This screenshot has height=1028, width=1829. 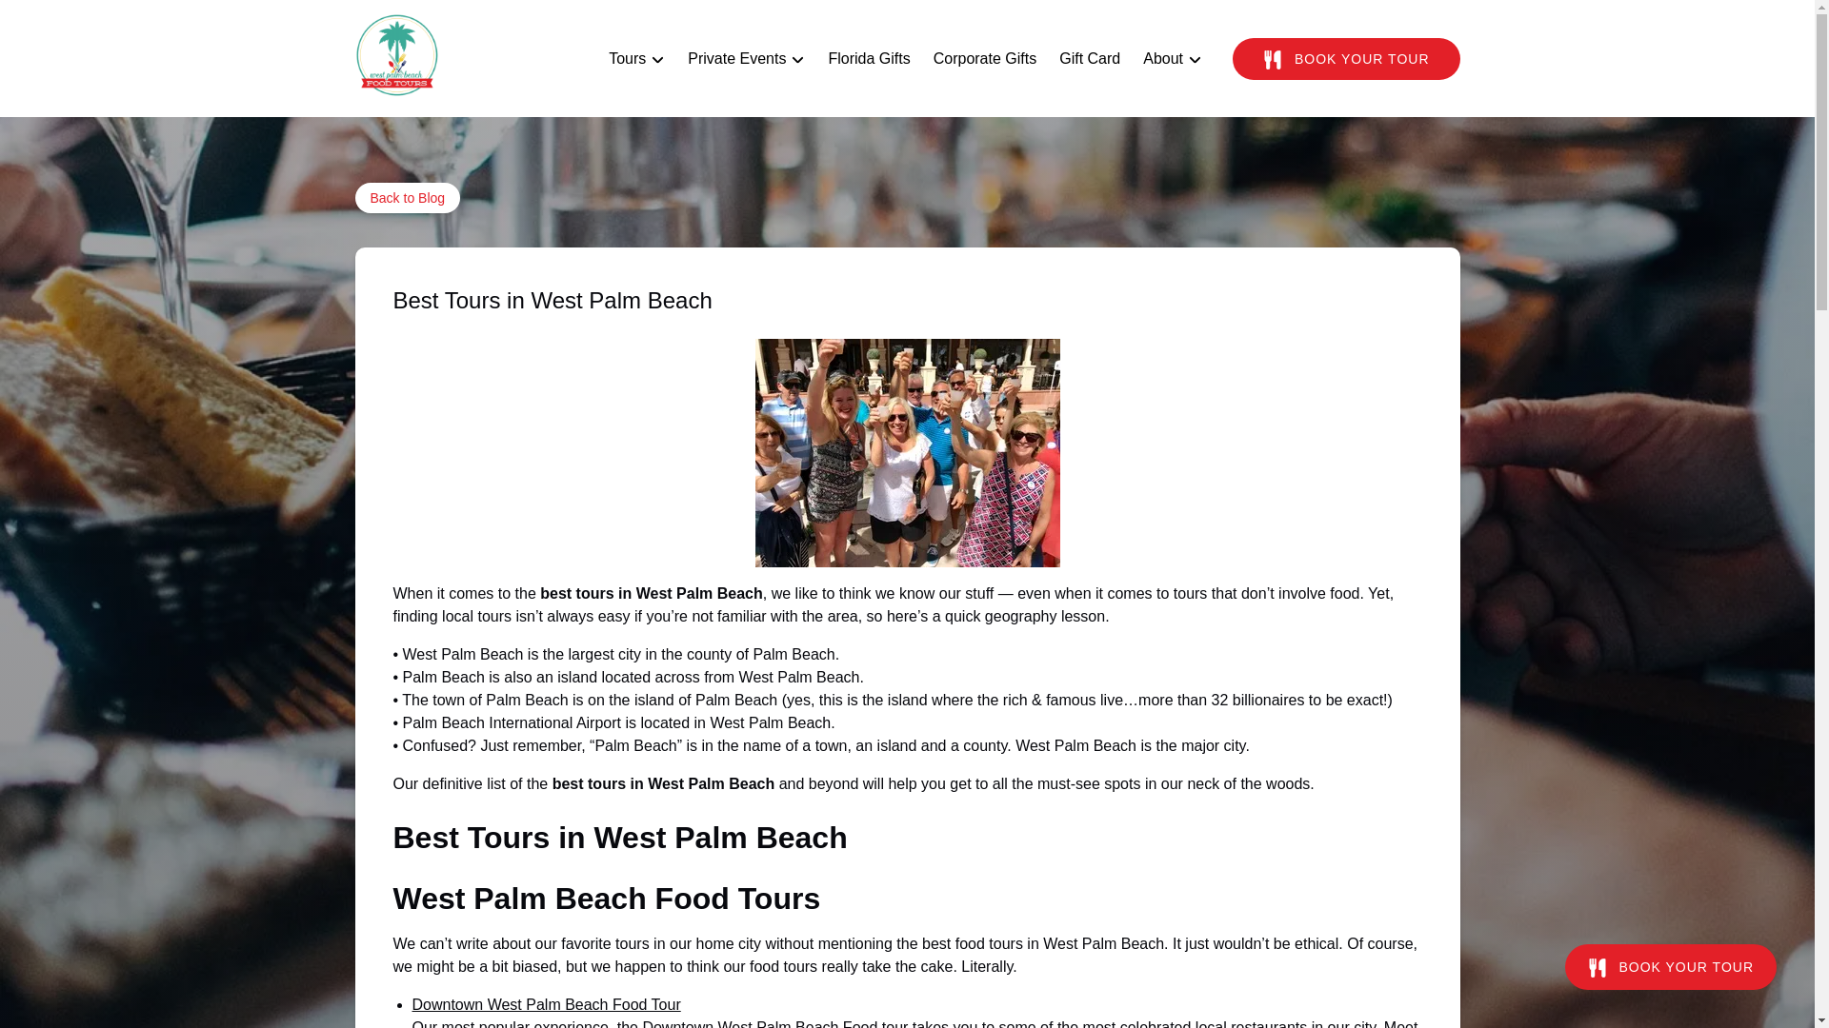 What do you see at coordinates (408, 198) in the screenshot?
I see `Back to Blog` at bounding box center [408, 198].